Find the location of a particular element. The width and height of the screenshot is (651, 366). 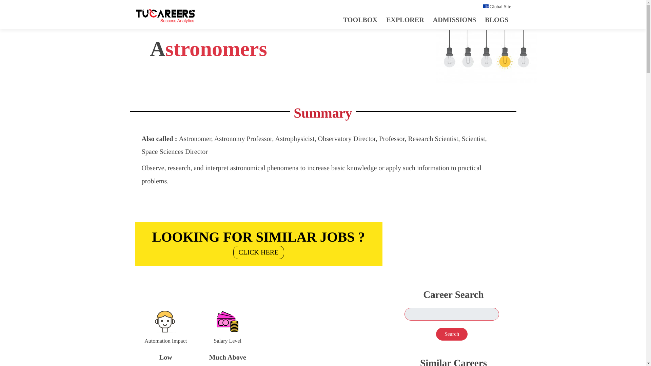

Home is located at coordinates (258, 242).